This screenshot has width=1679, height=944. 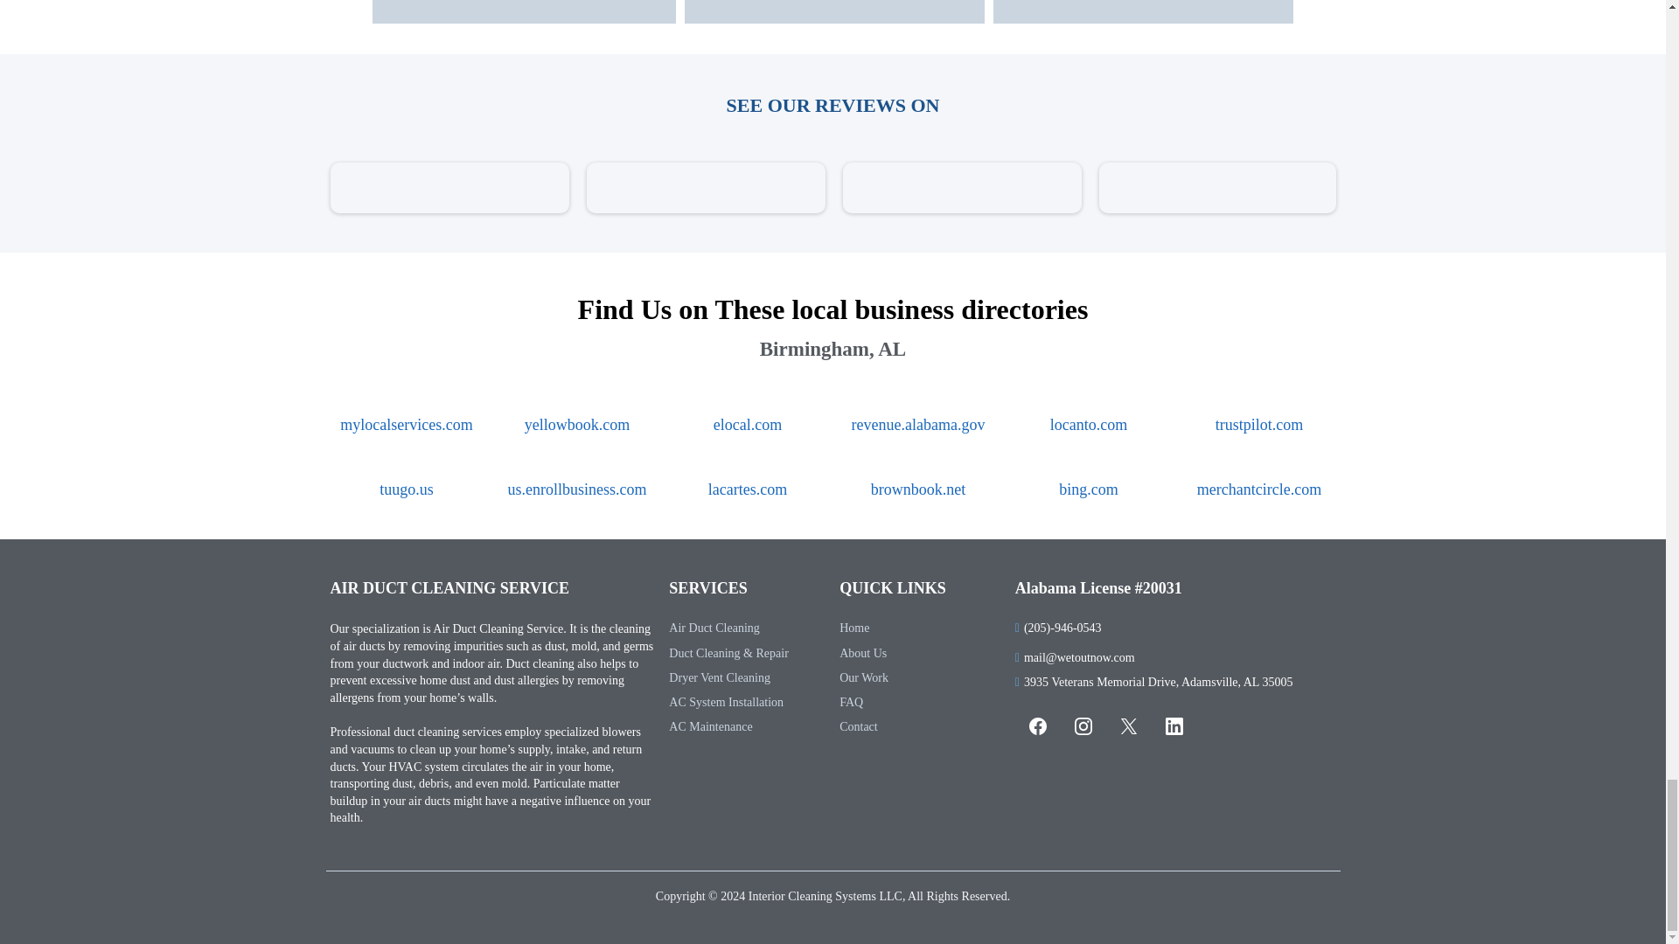 I want to click on trustpilot.com, so click(x=1259, y=425).